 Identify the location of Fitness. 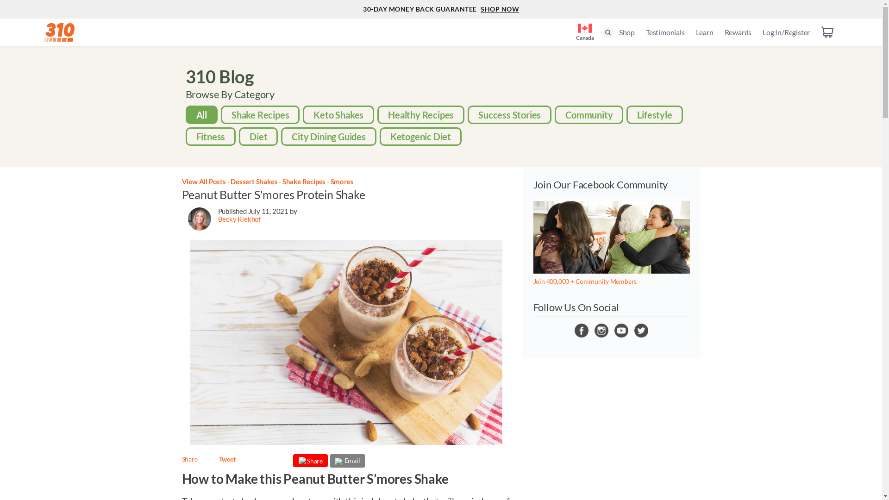
(211, 137).